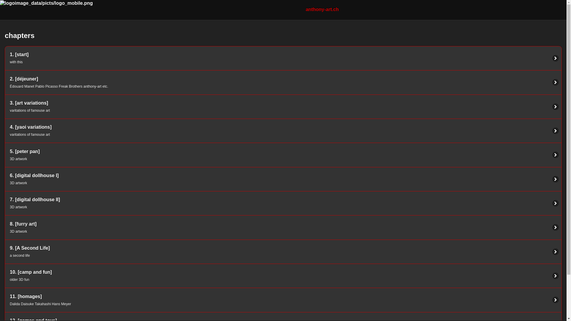  What do you see at coordinates (283, 58) in the screenshot?
I see `1. [start]
with this` at bounding box center [283, 58].